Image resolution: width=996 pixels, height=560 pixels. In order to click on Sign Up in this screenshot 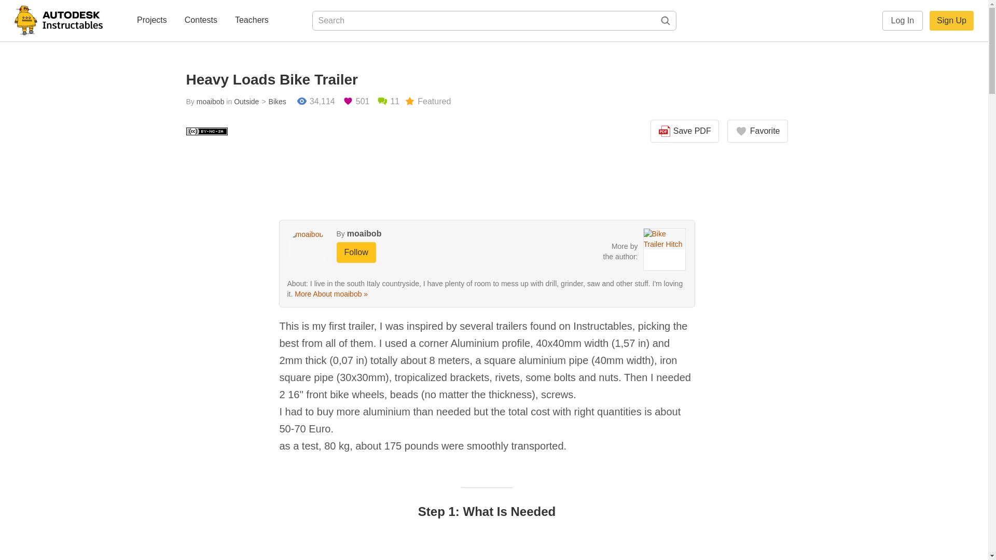, I will do `click(951, 21)`.